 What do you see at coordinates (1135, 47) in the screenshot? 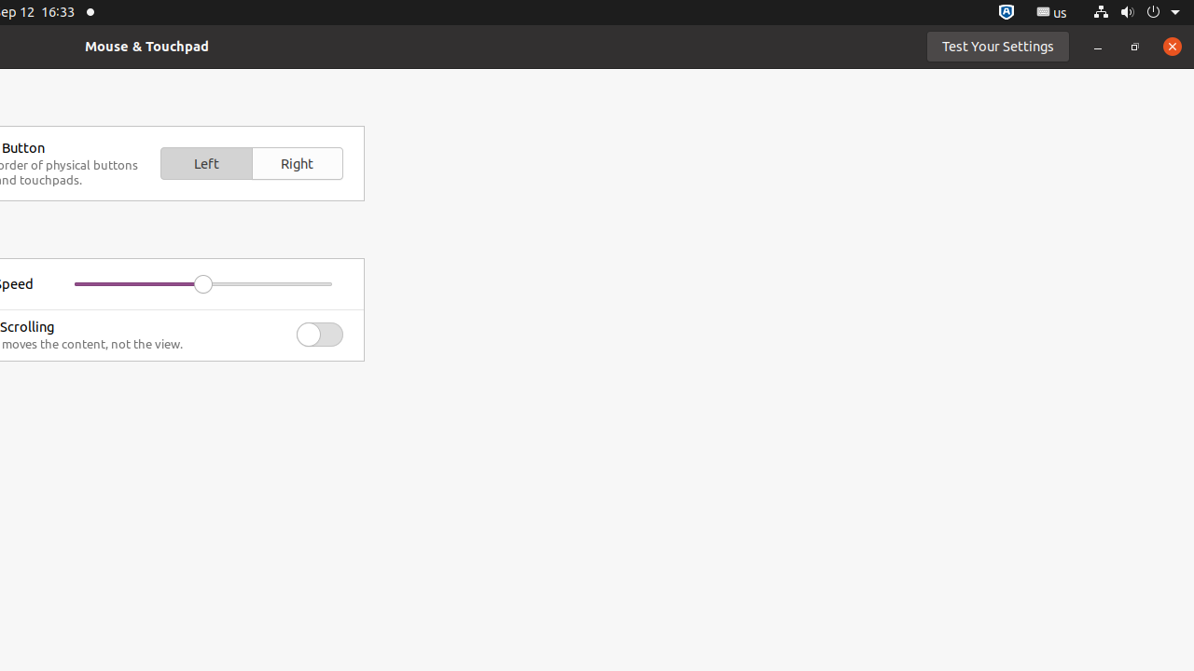
I see `Restore` at bounding box center [1135, 47].